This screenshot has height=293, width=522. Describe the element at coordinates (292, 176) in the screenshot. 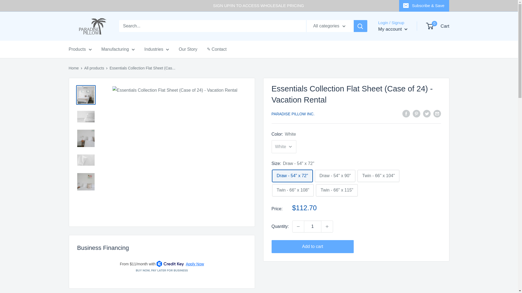

I see `Draw - 54" x 72"` at that location.